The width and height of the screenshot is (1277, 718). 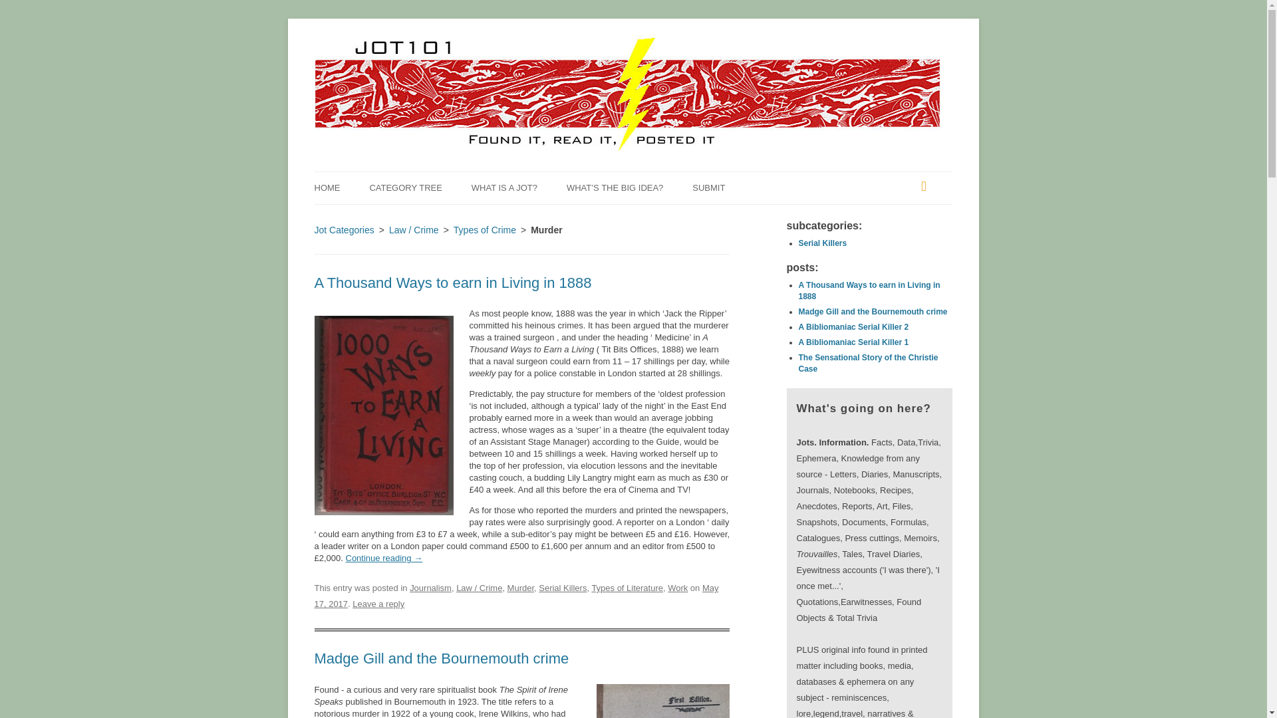 What do you see at coordinates (516, 596) in the screenshot?
I see `9:46 am` at bounding box center [516, 596].